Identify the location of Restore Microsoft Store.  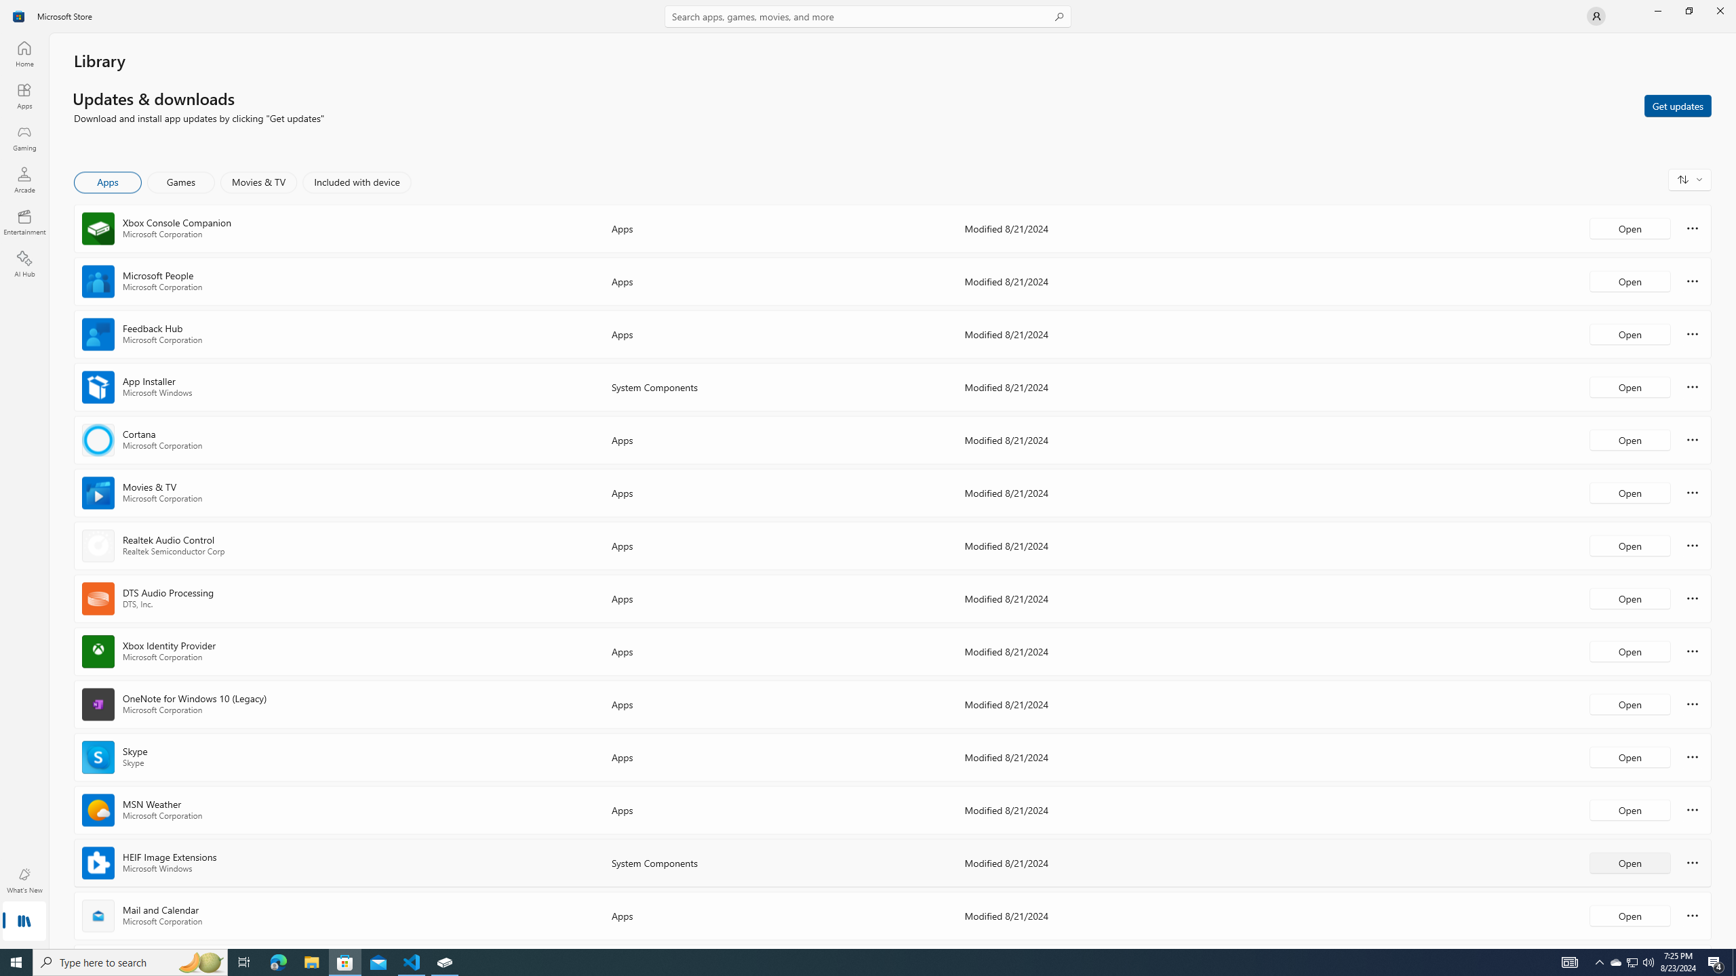
(1689, 11).